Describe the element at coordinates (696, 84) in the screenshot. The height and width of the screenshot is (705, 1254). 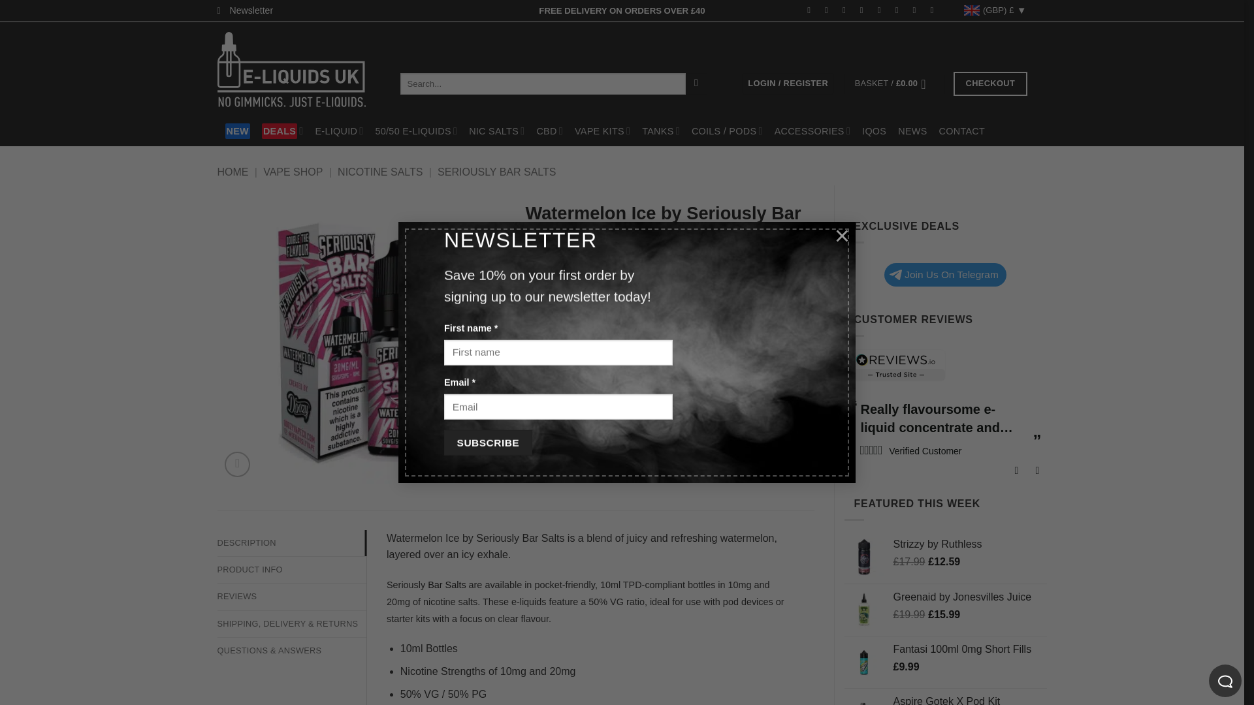
I see `Search` at that location.